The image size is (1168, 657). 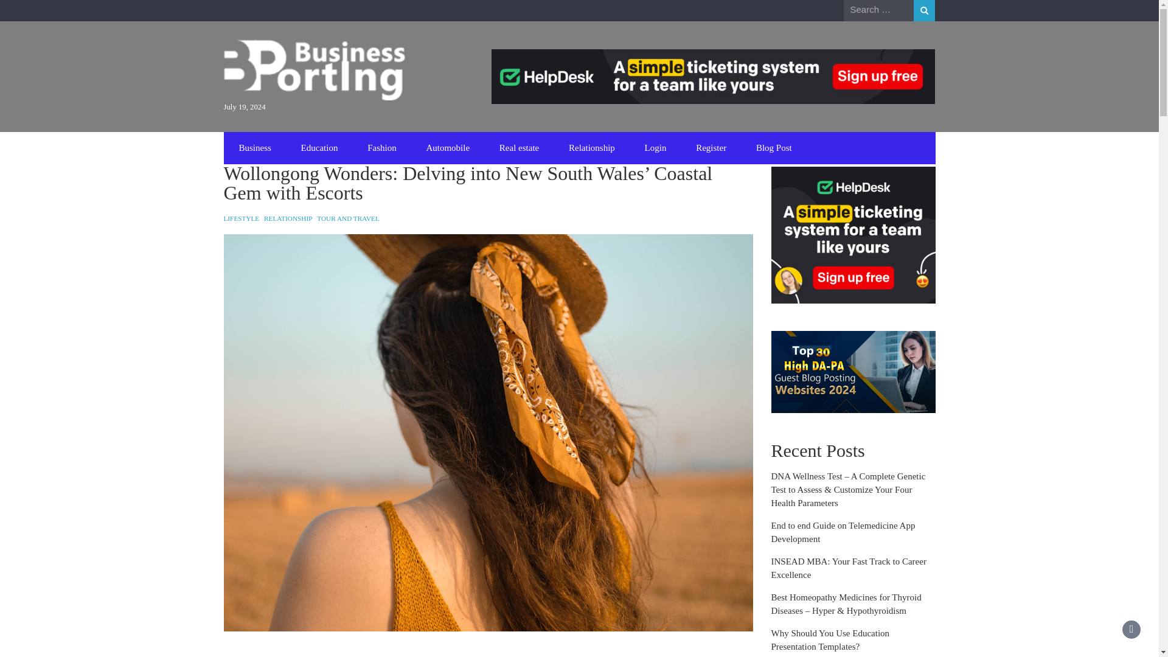 What do you see at coordinates (878, 10) in the screenshot?
I see `Search for:` at bounding box center [878, 10].